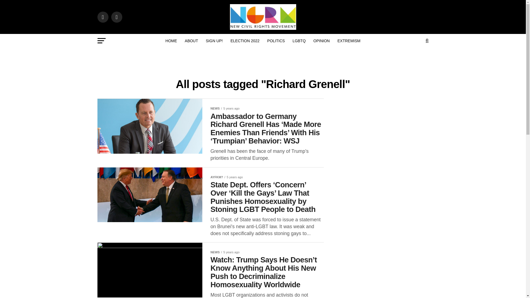 The height and width of the screenshot is (298, 530). Describe the element at coordinates (171, 41) in the screenshot. I see `HOME` at that location.